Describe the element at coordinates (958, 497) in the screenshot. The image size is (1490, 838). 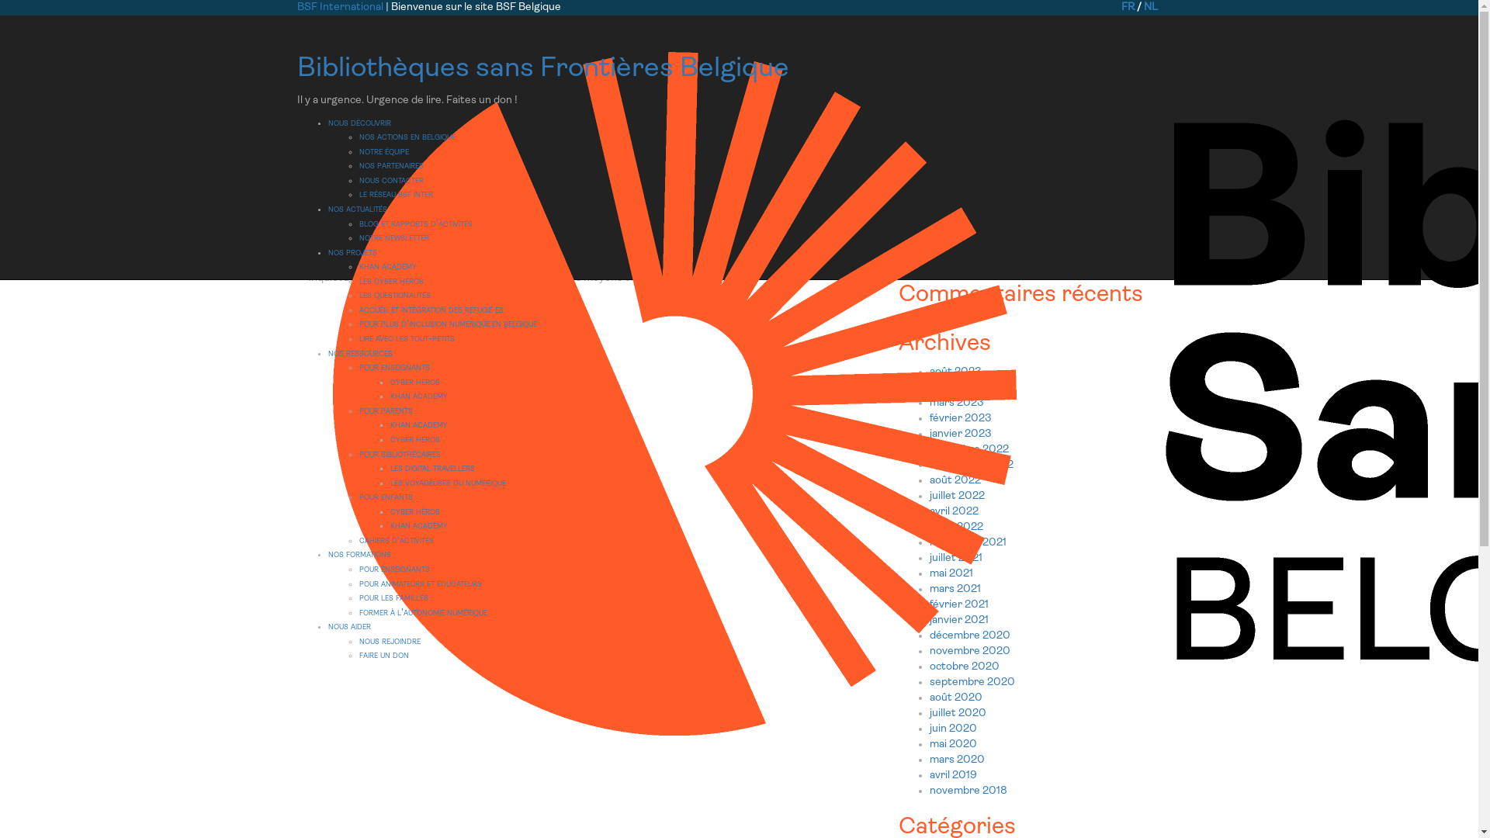
I see `juillet 2022` at that location.